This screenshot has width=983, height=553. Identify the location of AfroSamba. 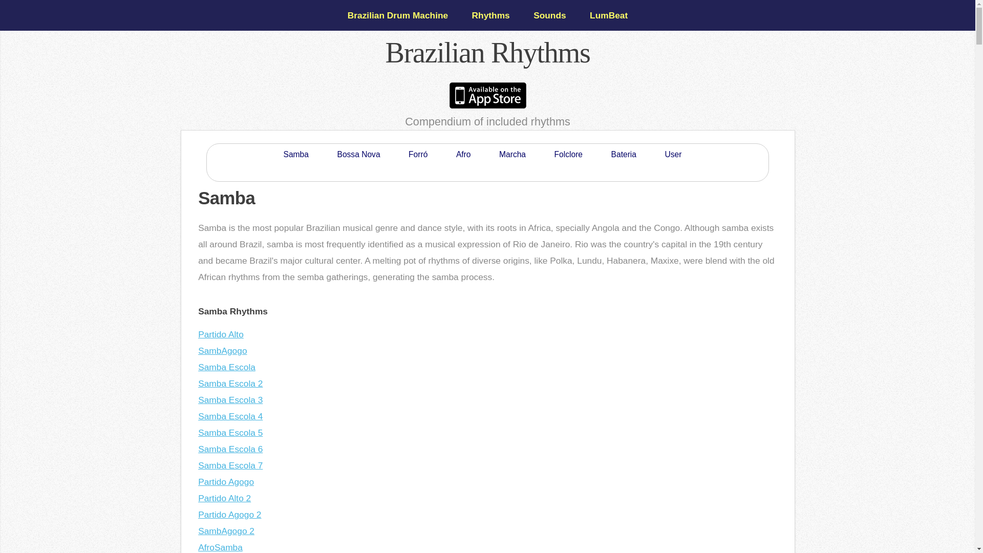
(220, 547).